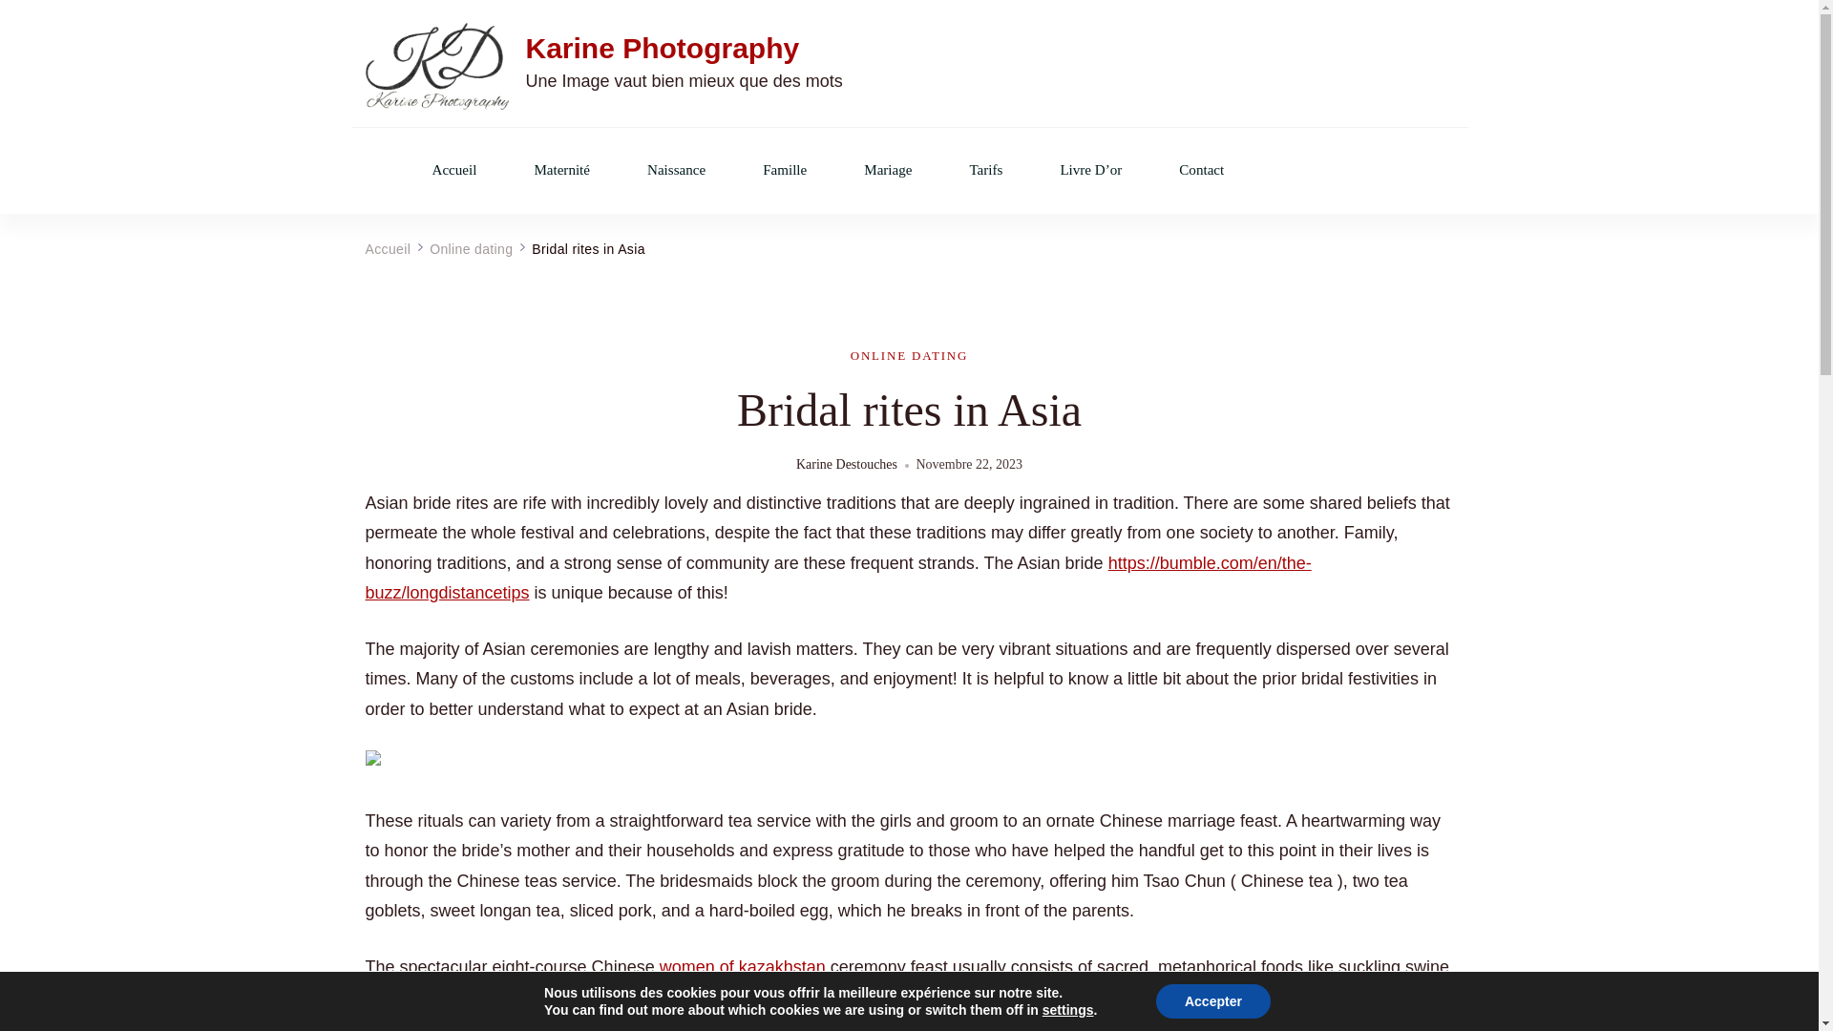 The image size is (1833, 1031). I want to click on Naissance, so click(676, 170).